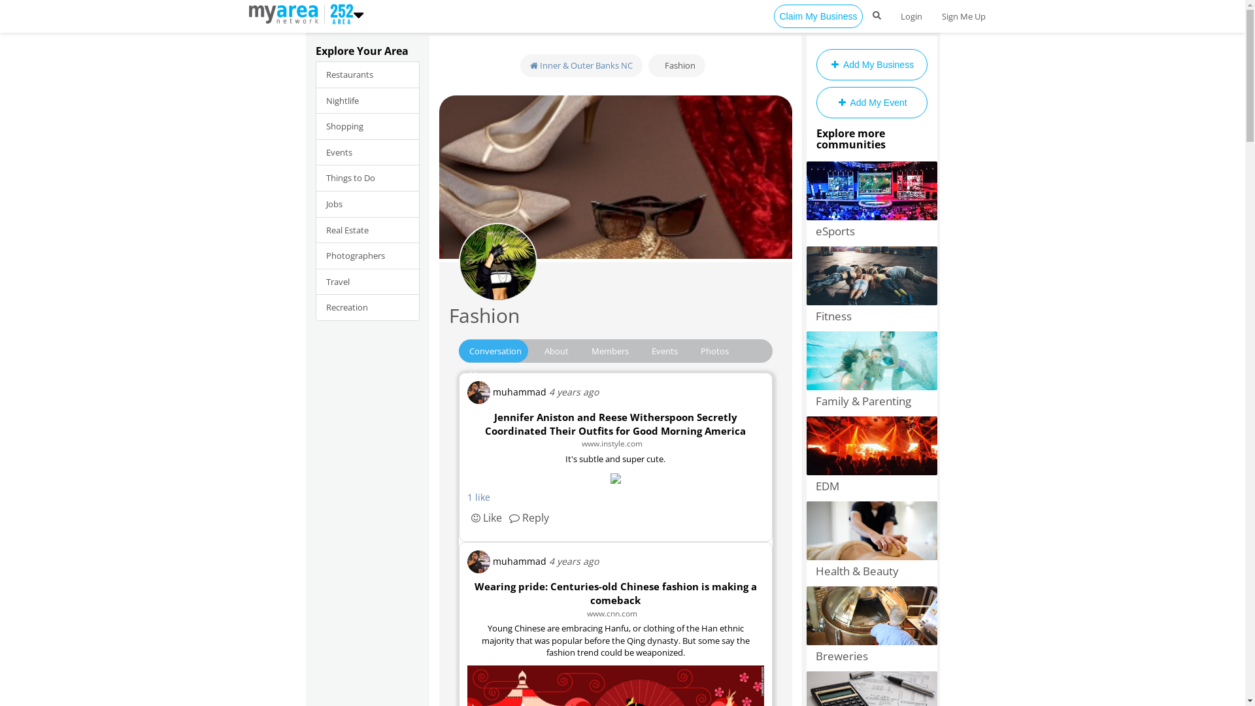 The image size is (1255, 706). Describe the element at coordinates (875, 401) in the screenshot. I see `Family & Parenting` at that location.